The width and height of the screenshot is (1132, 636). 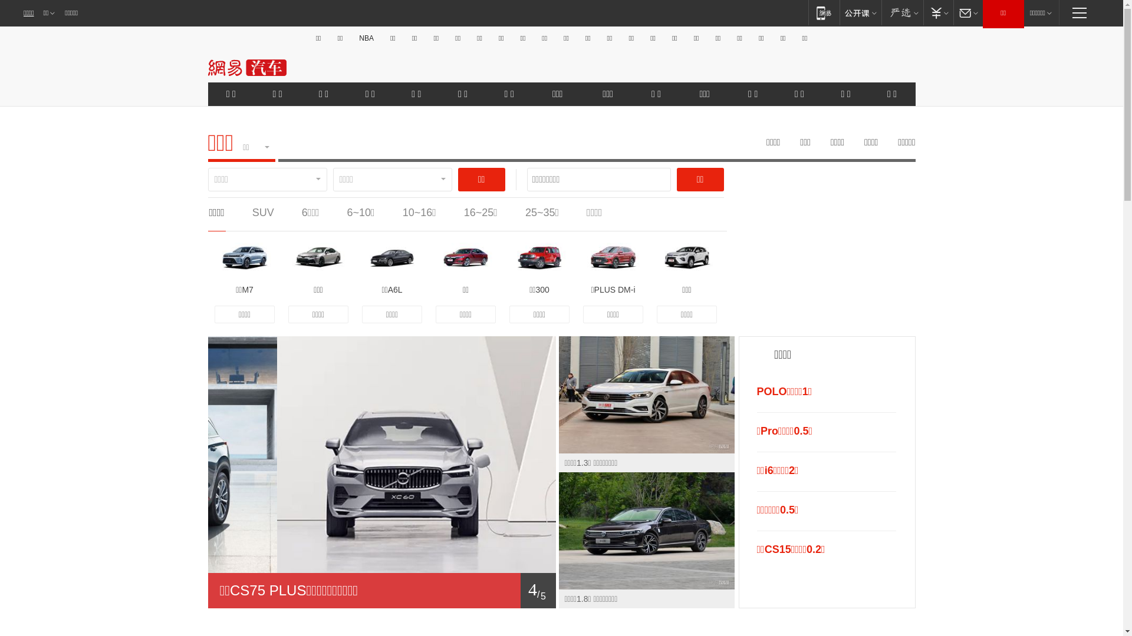 What do you see at coordinates (263, 213) in the screenshot?
I see `SUV` at bounding box center [263, 213].